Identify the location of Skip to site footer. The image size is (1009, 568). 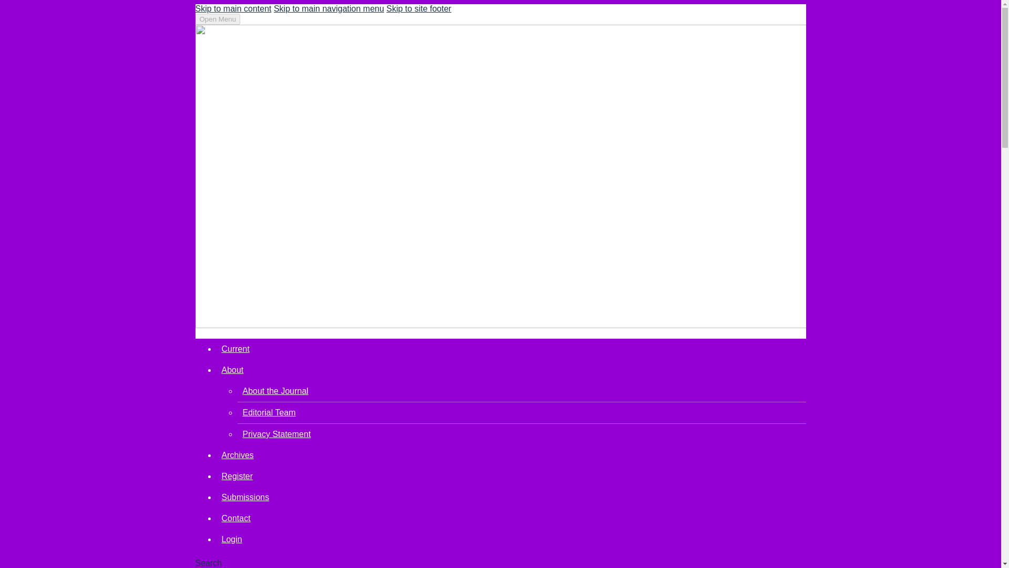
(418, 8).